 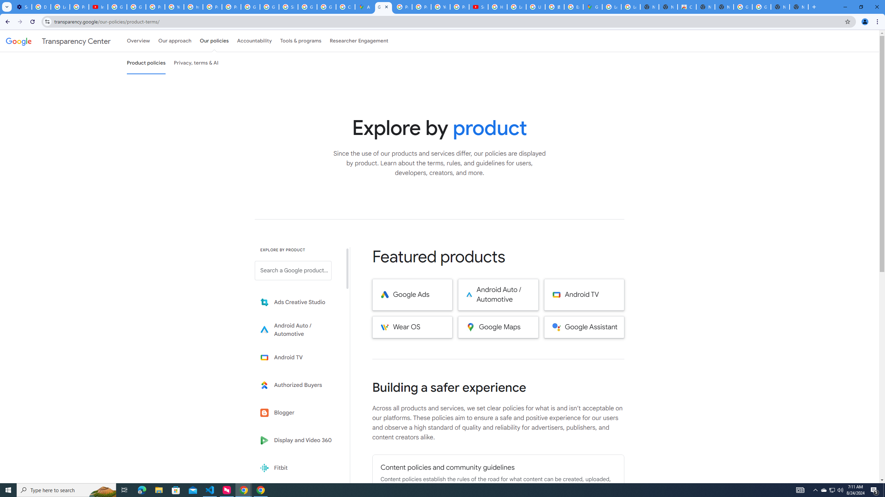 What do you see at coordinates (41, 7) in the screenshot?
I see `Delete photos & videos - Computer - Google Photos Help` at bounding box center [41, 7].